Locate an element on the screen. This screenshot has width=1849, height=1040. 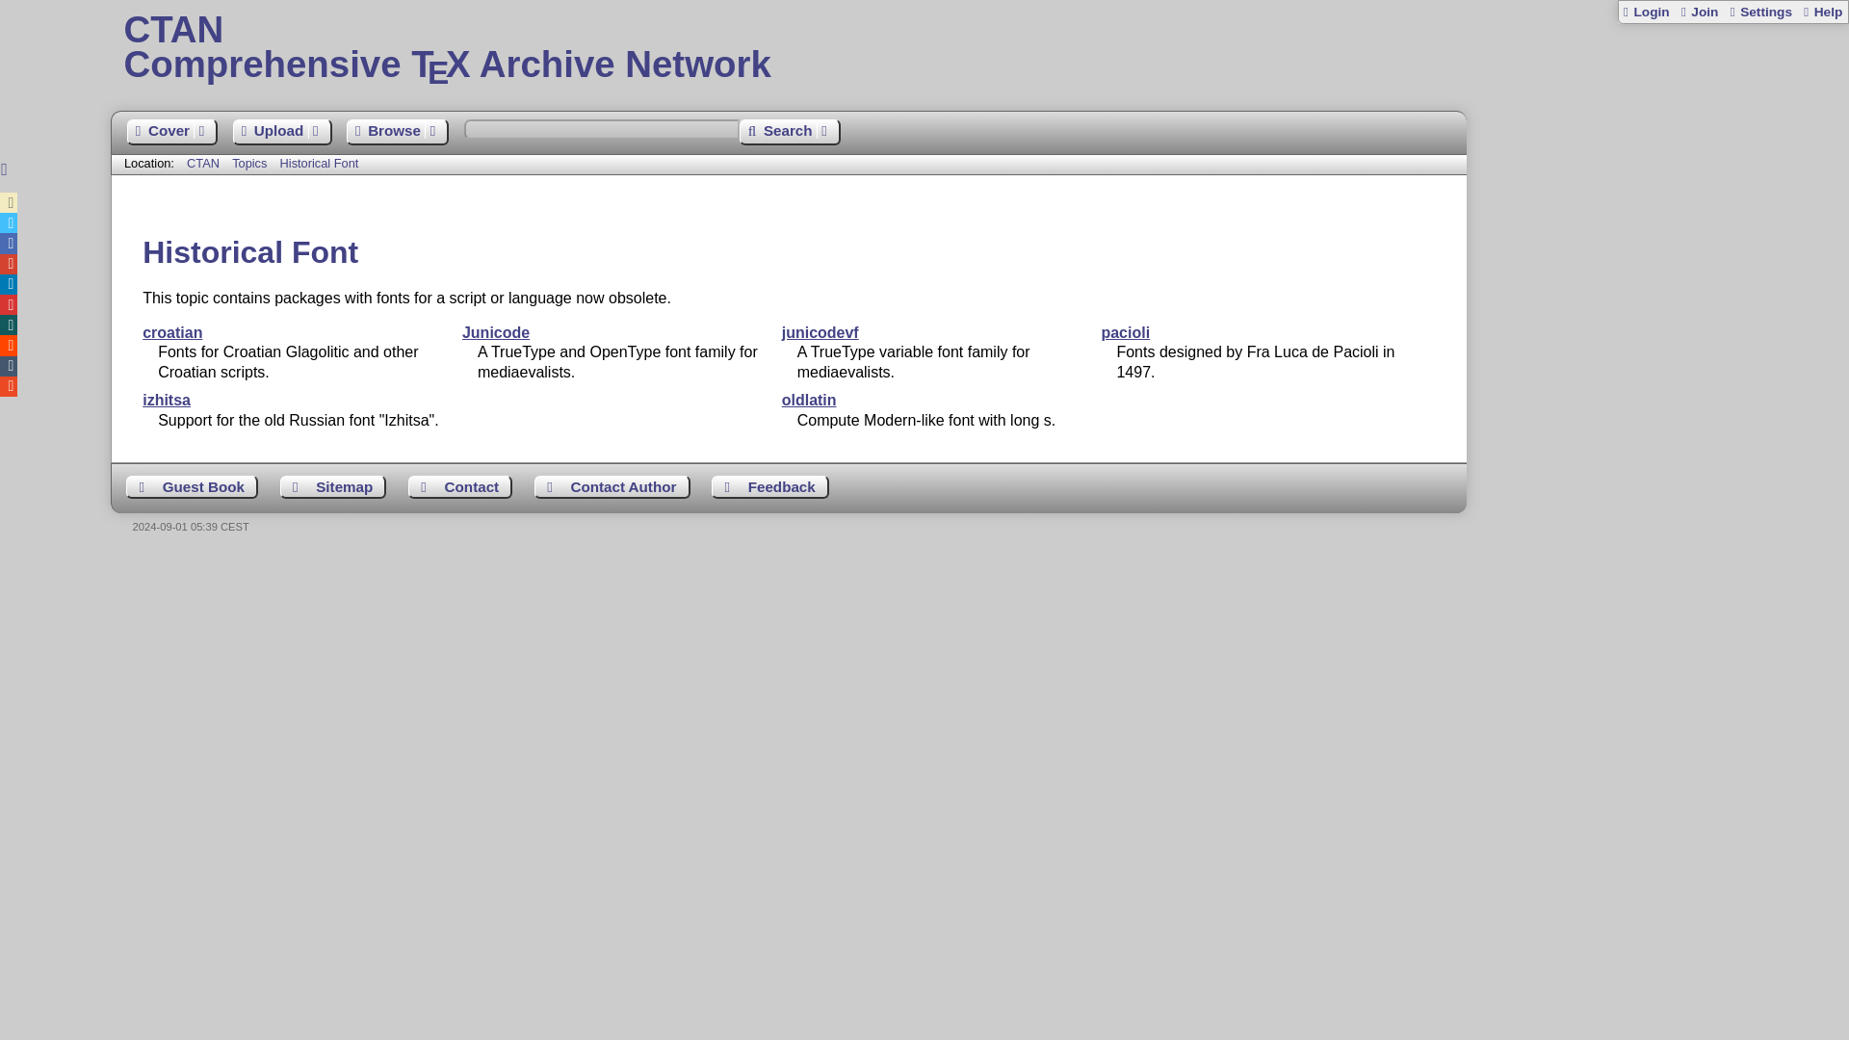
Search is located at coordinates (790, 133).